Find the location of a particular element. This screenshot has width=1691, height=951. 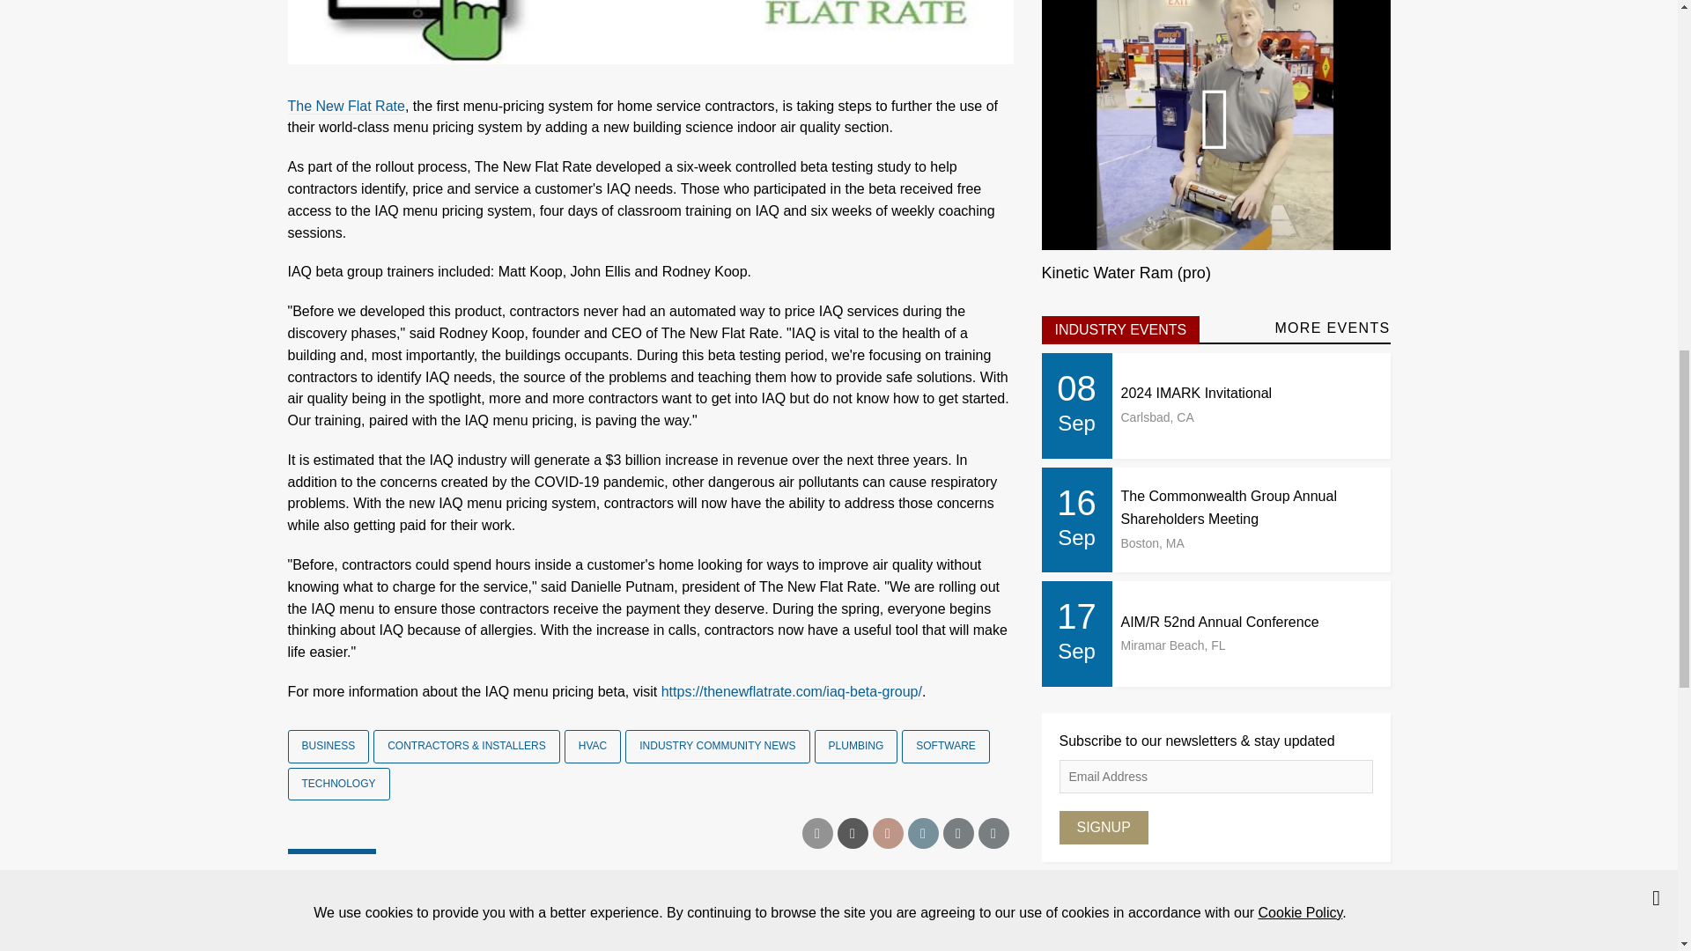

SIGNUP is located at coordinates (1103, 828).